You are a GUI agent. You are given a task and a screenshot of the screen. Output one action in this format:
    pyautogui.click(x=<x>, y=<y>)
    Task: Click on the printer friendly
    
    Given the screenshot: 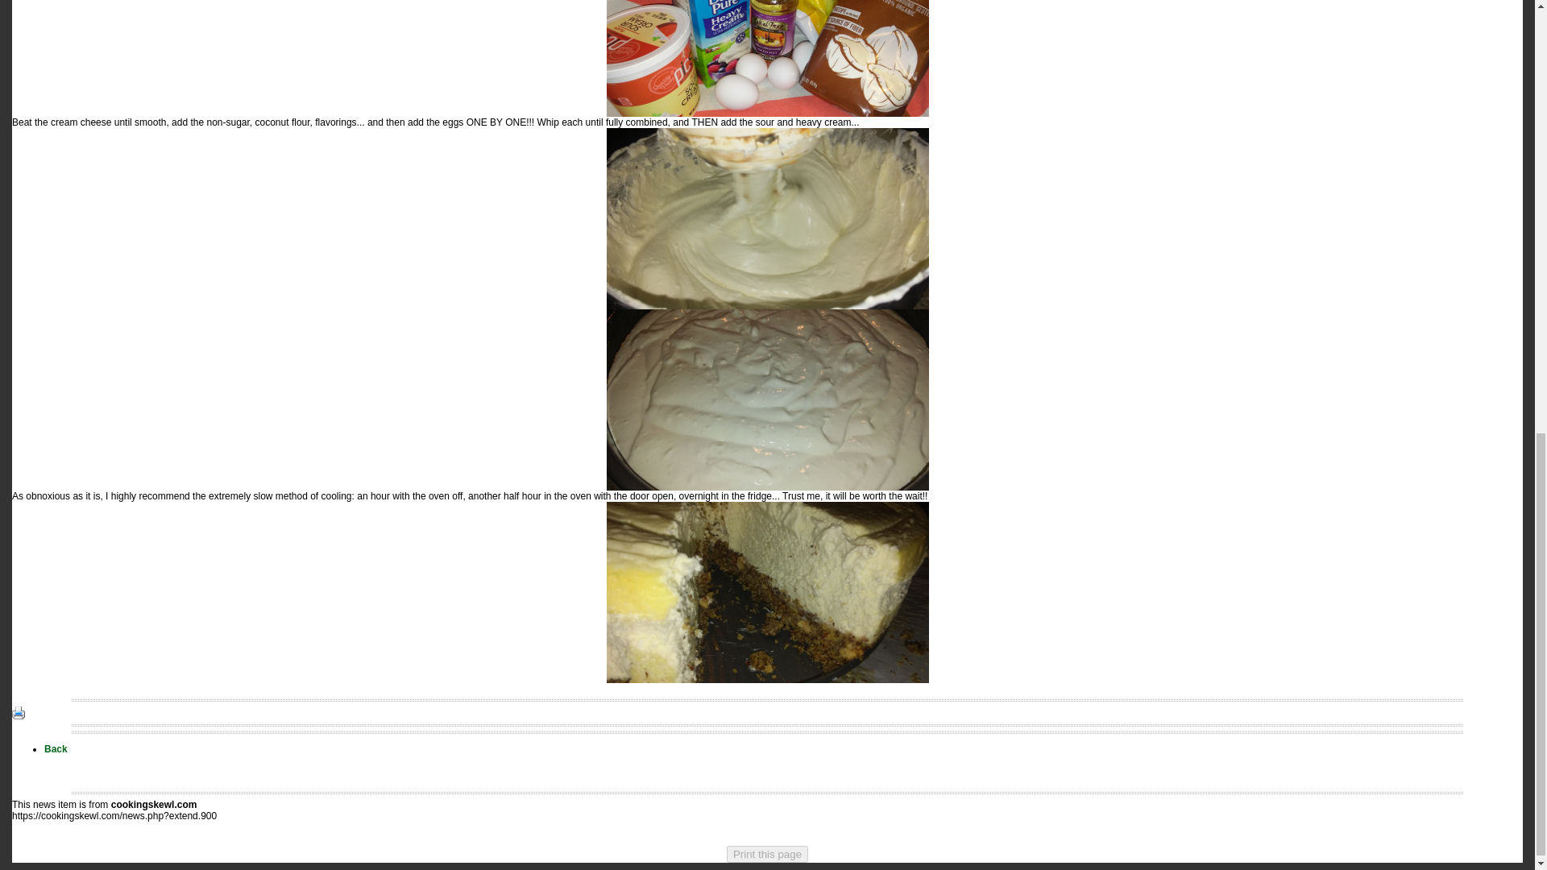 What is the action you would take?
    pyautogui.click(x=18, y=712)
    